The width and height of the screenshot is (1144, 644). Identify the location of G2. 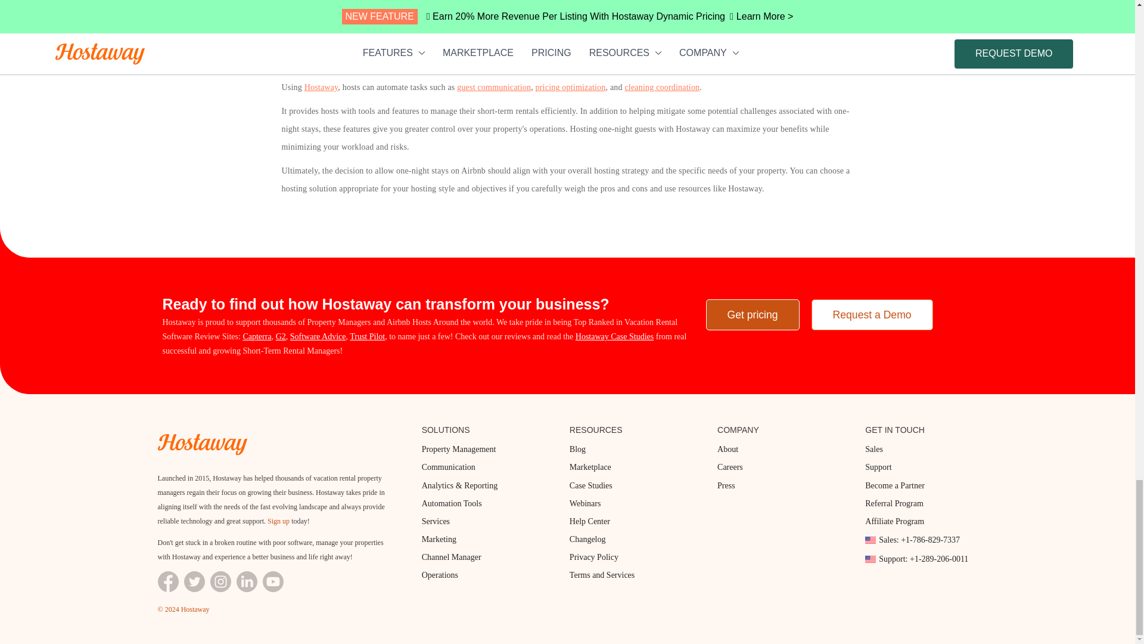
(281, 336).